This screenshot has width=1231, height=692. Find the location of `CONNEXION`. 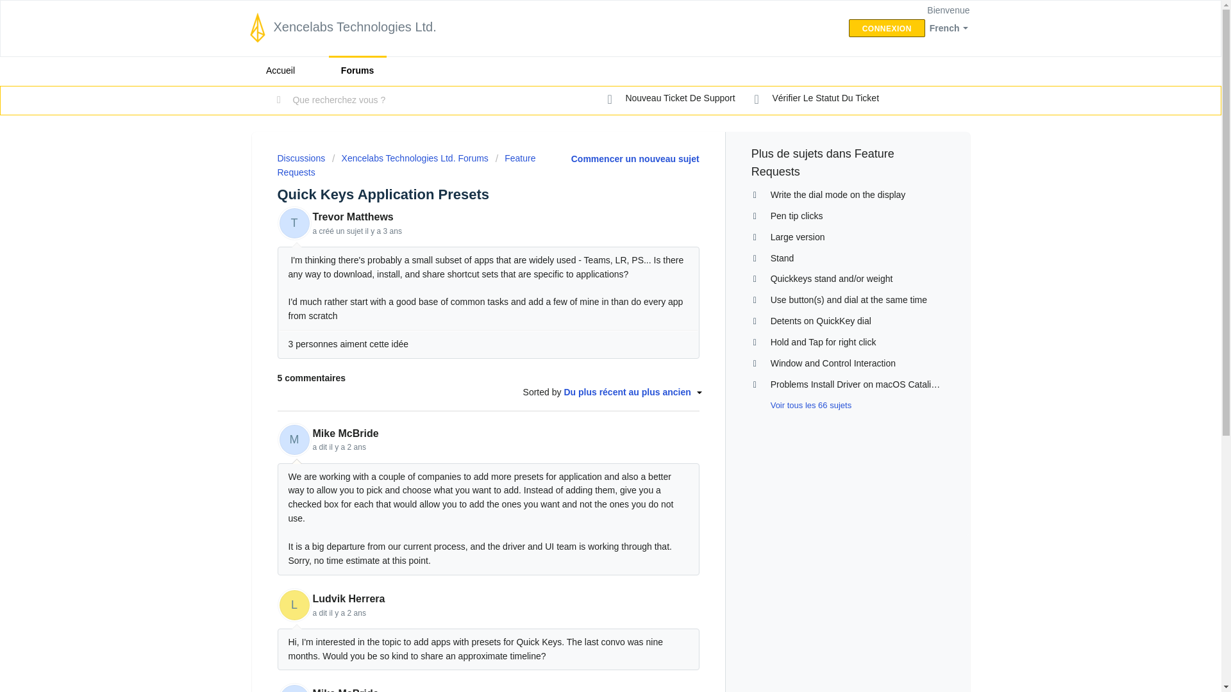

CONNEXION is located at coordinates (887, 28).